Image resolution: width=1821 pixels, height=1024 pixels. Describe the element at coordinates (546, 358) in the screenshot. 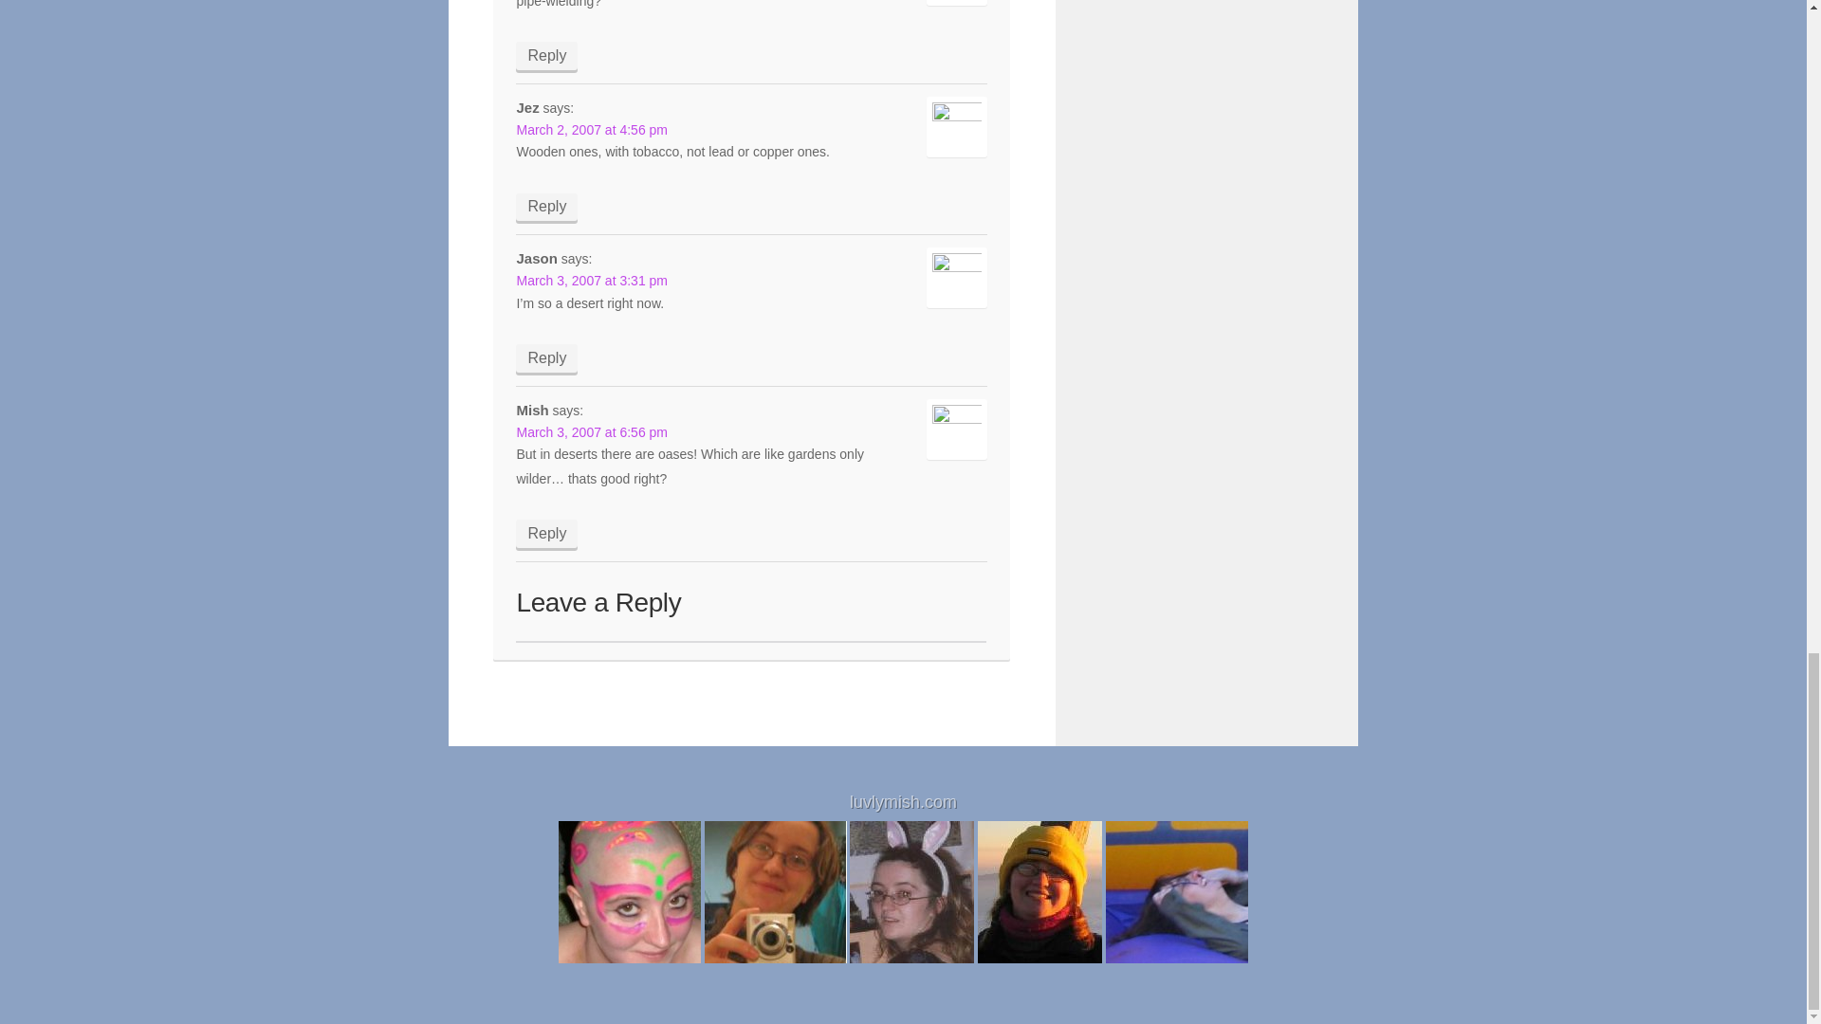

I see `Reply` at that location.